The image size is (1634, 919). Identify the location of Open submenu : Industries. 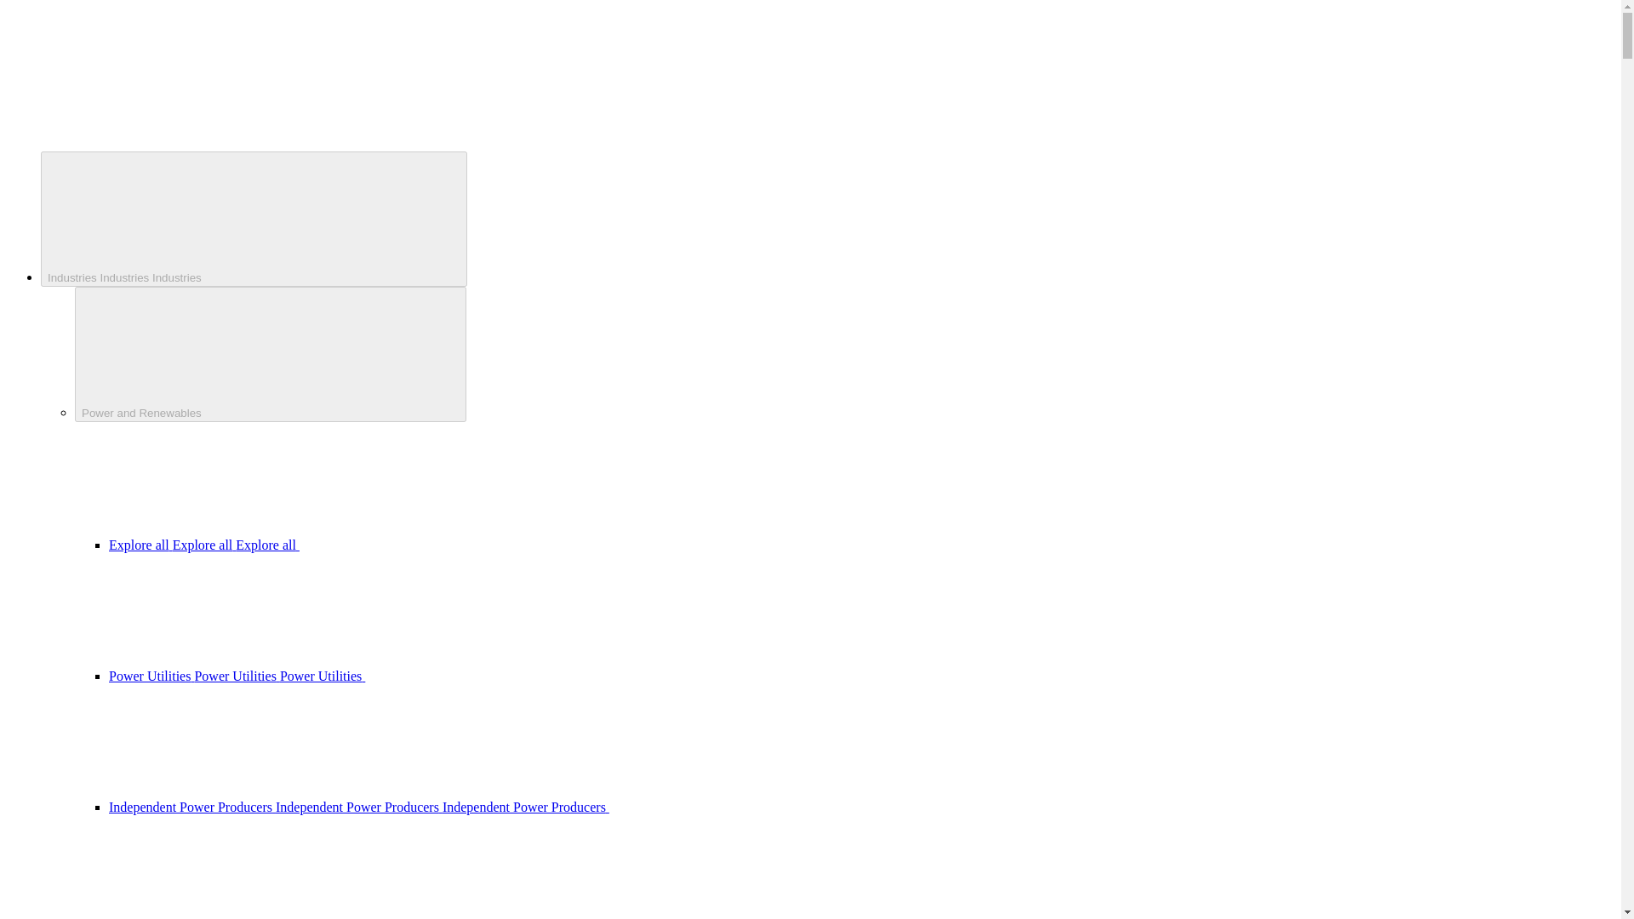
(254, 219).